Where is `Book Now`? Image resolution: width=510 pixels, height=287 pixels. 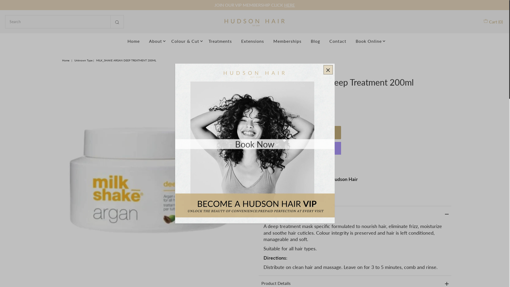 Book Now is located at coordinates (255, 144).